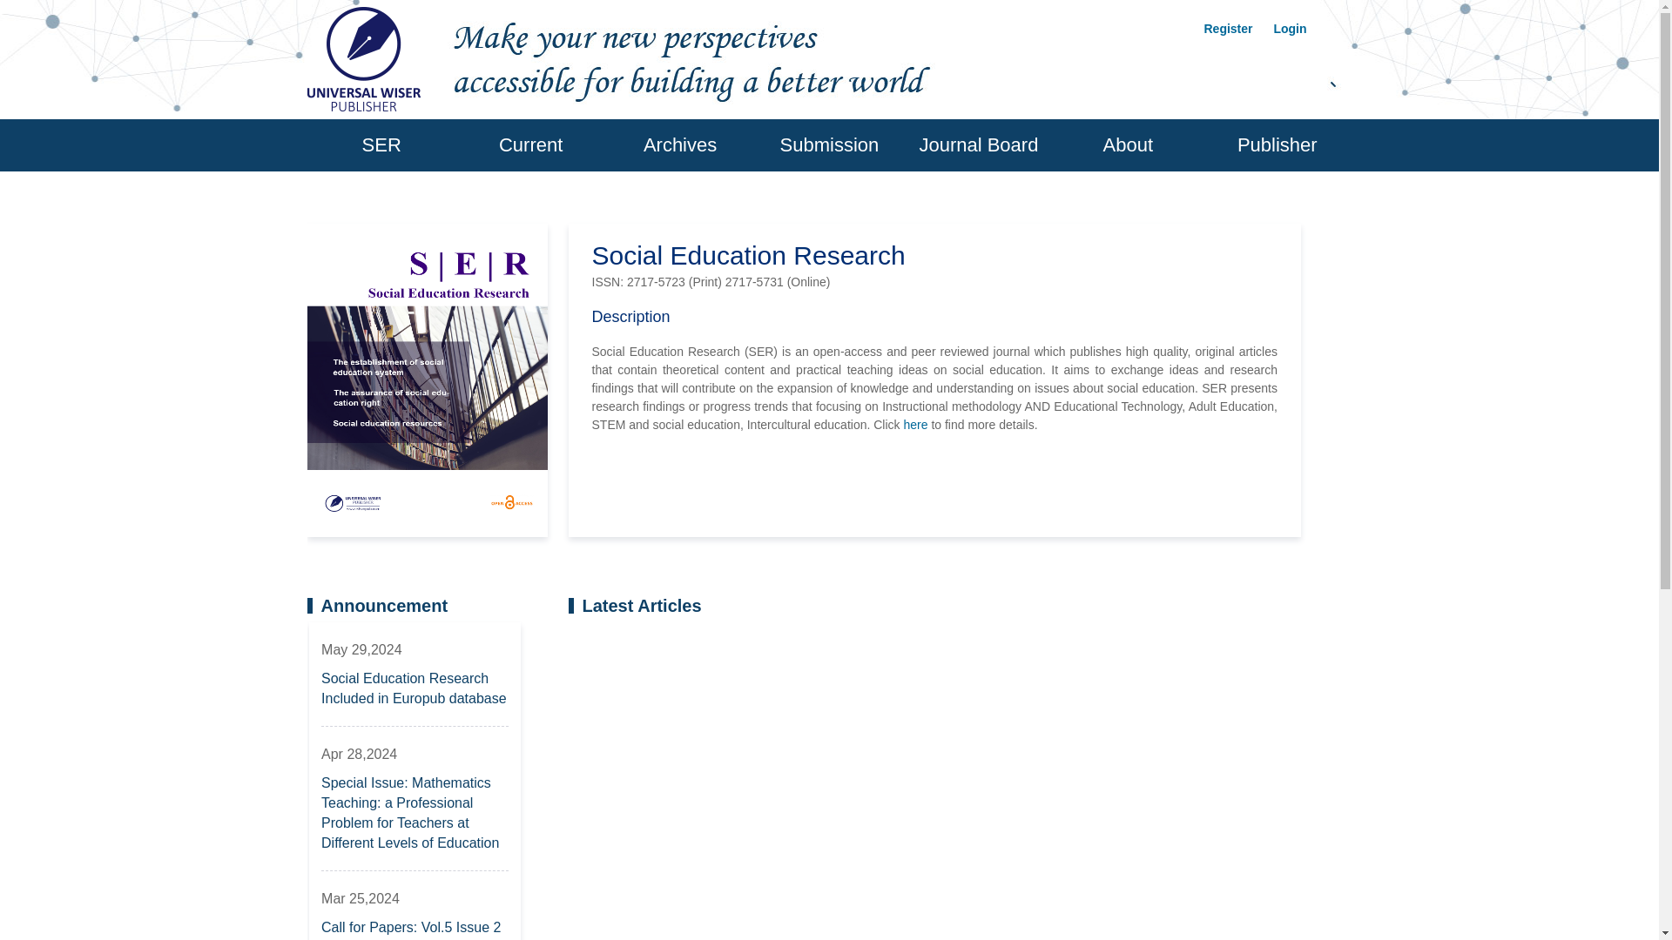 The image size is (1672, 940). I want to click on Archives, so click(679, 144).